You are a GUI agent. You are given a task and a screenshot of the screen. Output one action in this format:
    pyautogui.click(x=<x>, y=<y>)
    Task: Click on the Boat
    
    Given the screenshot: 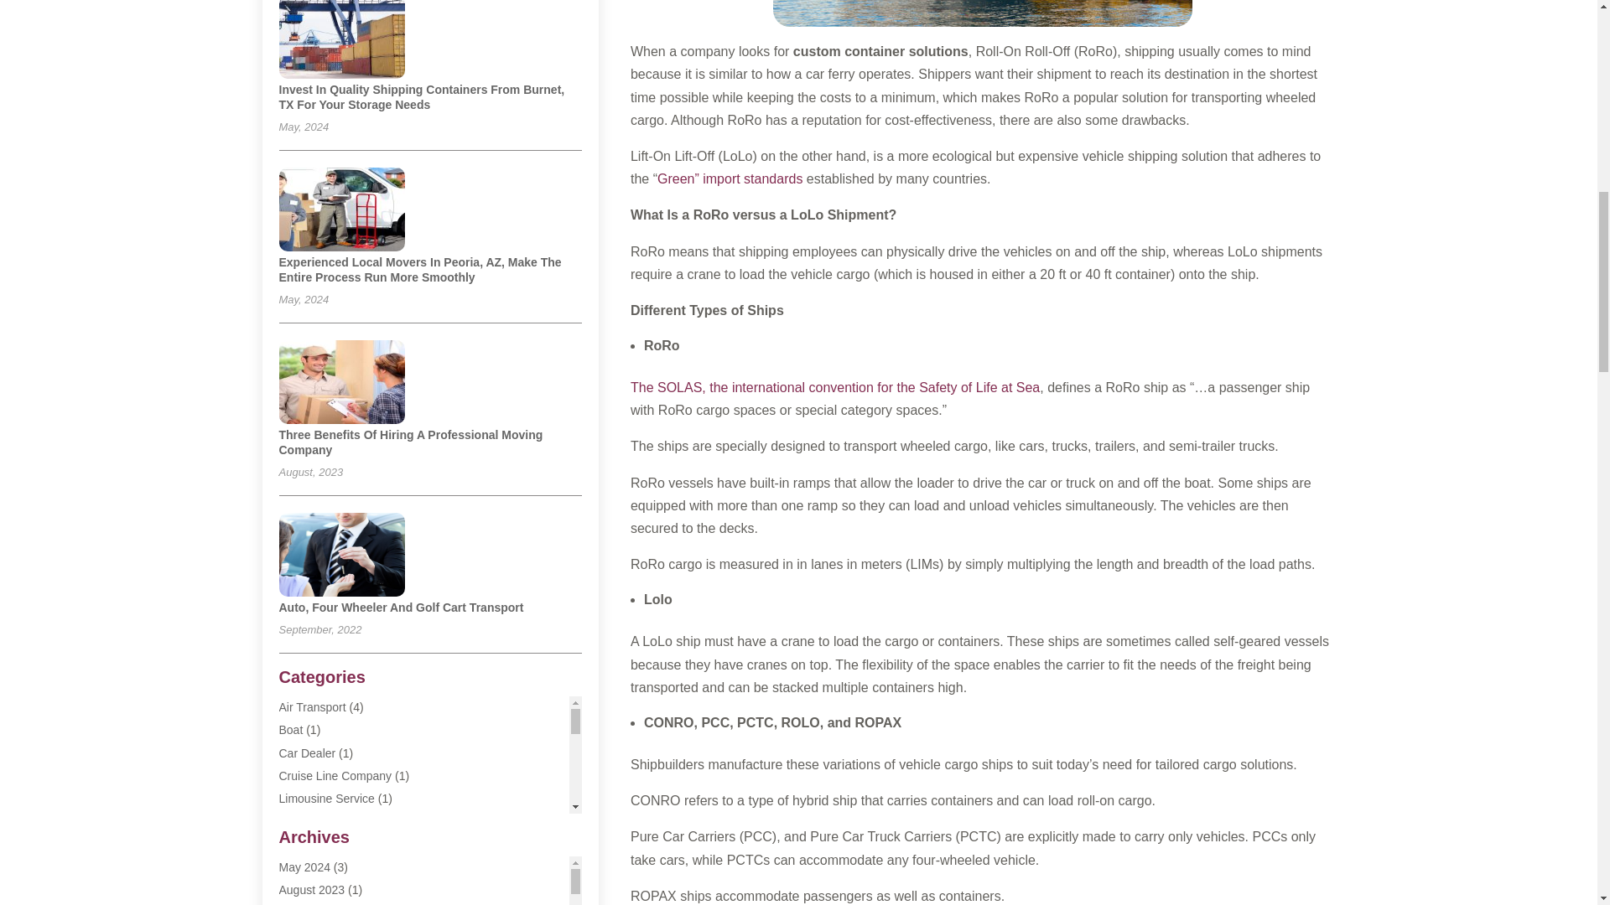 What is the action you would take?
    pyautogui.click(x=290, y=729)
    